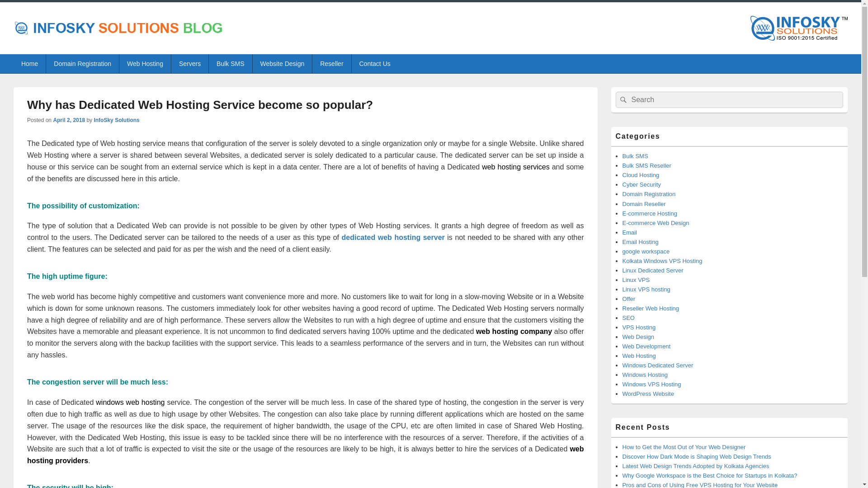 The height and width of the screenshot is (488, 868). Describe the element at coordinates (282, 63) in the screenshot. I see `Website Design` at that location.